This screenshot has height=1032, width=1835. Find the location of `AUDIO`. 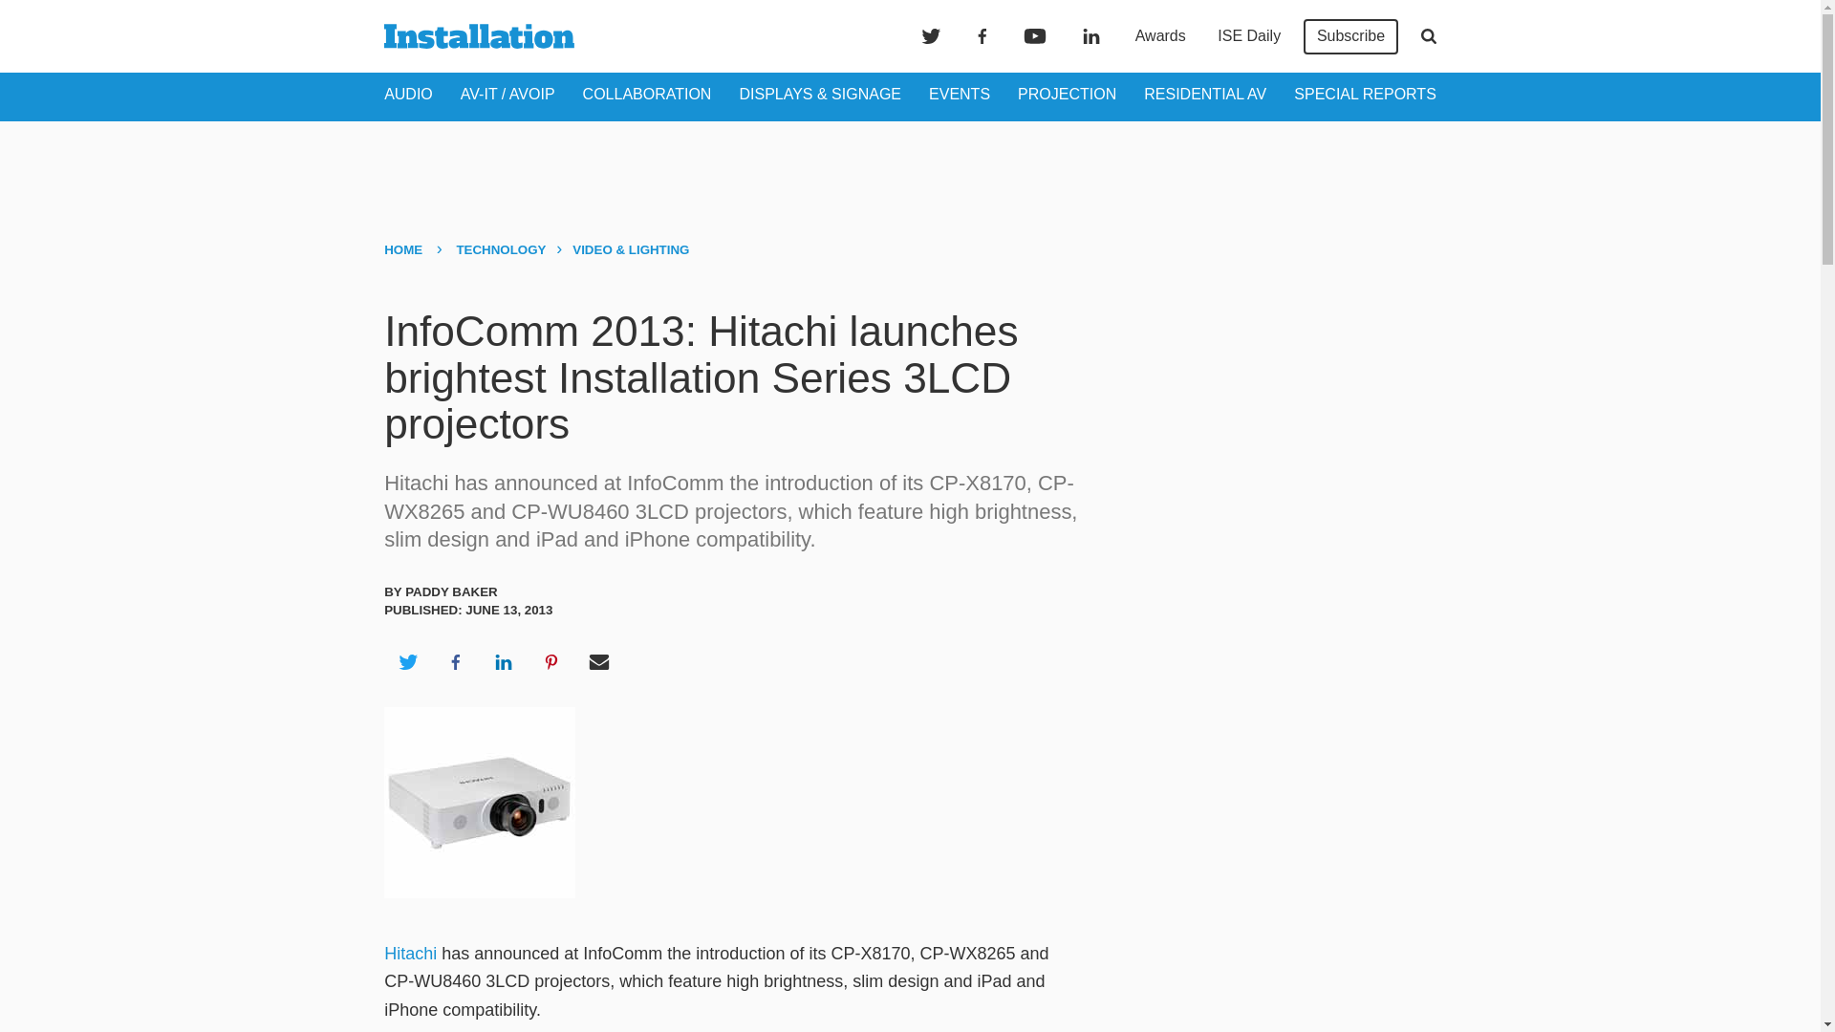

AUDIO is located at coordinates (408, 94).